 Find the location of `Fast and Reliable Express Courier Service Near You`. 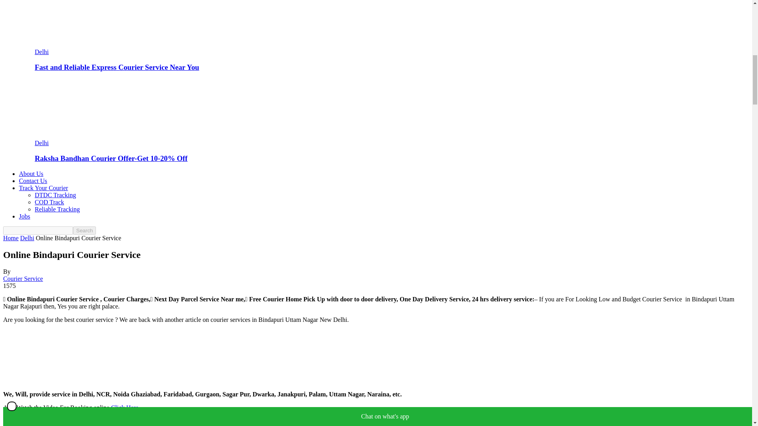

Fast and Reliable Express Courier Service Near You is located at coordinates (117, 67).